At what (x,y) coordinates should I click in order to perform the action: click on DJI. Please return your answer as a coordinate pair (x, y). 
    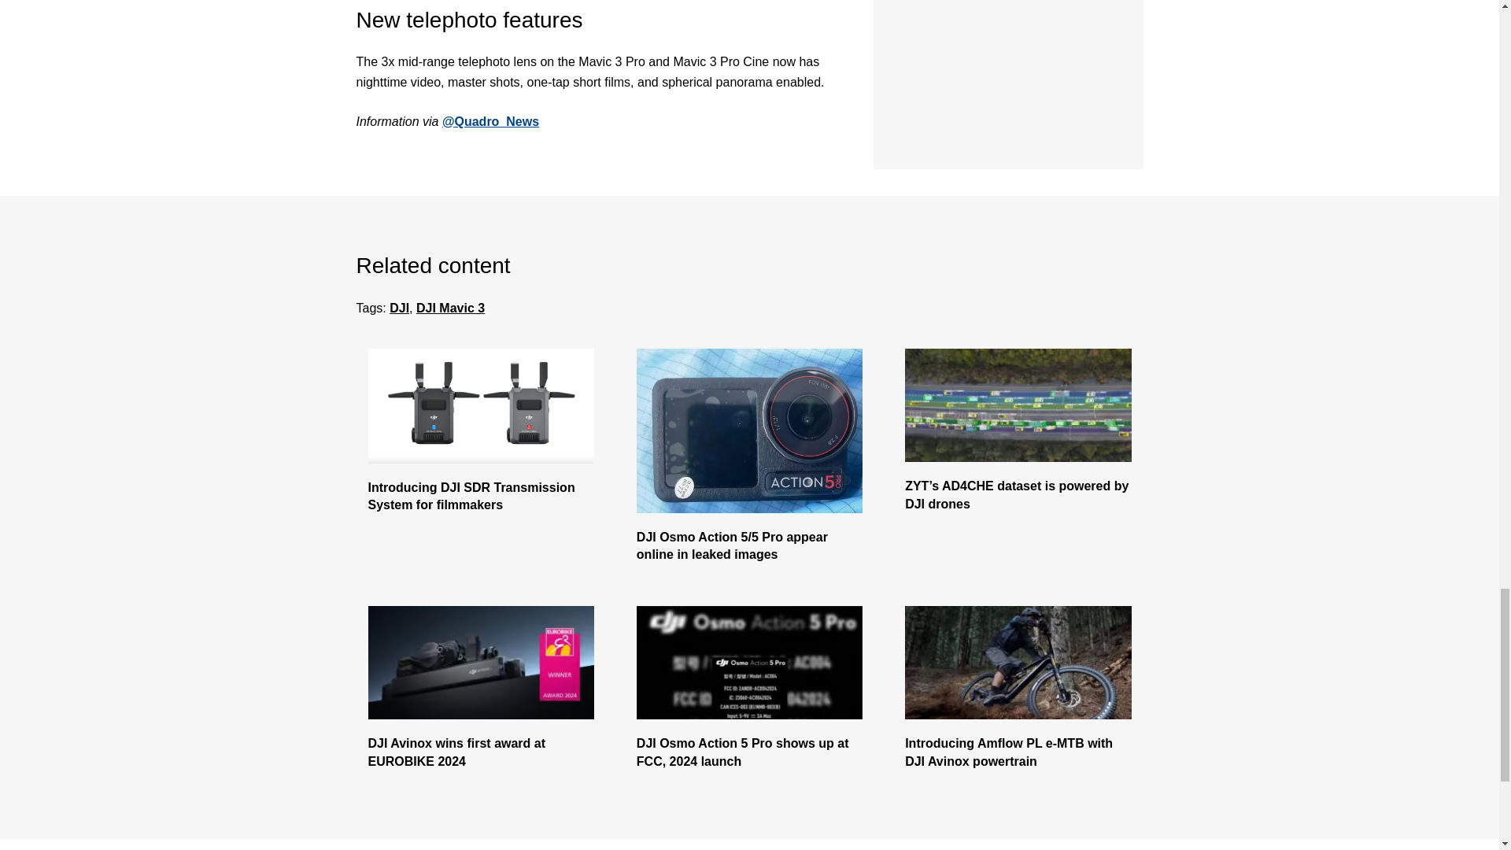
    Looking at the image, I should click on (400, 308).